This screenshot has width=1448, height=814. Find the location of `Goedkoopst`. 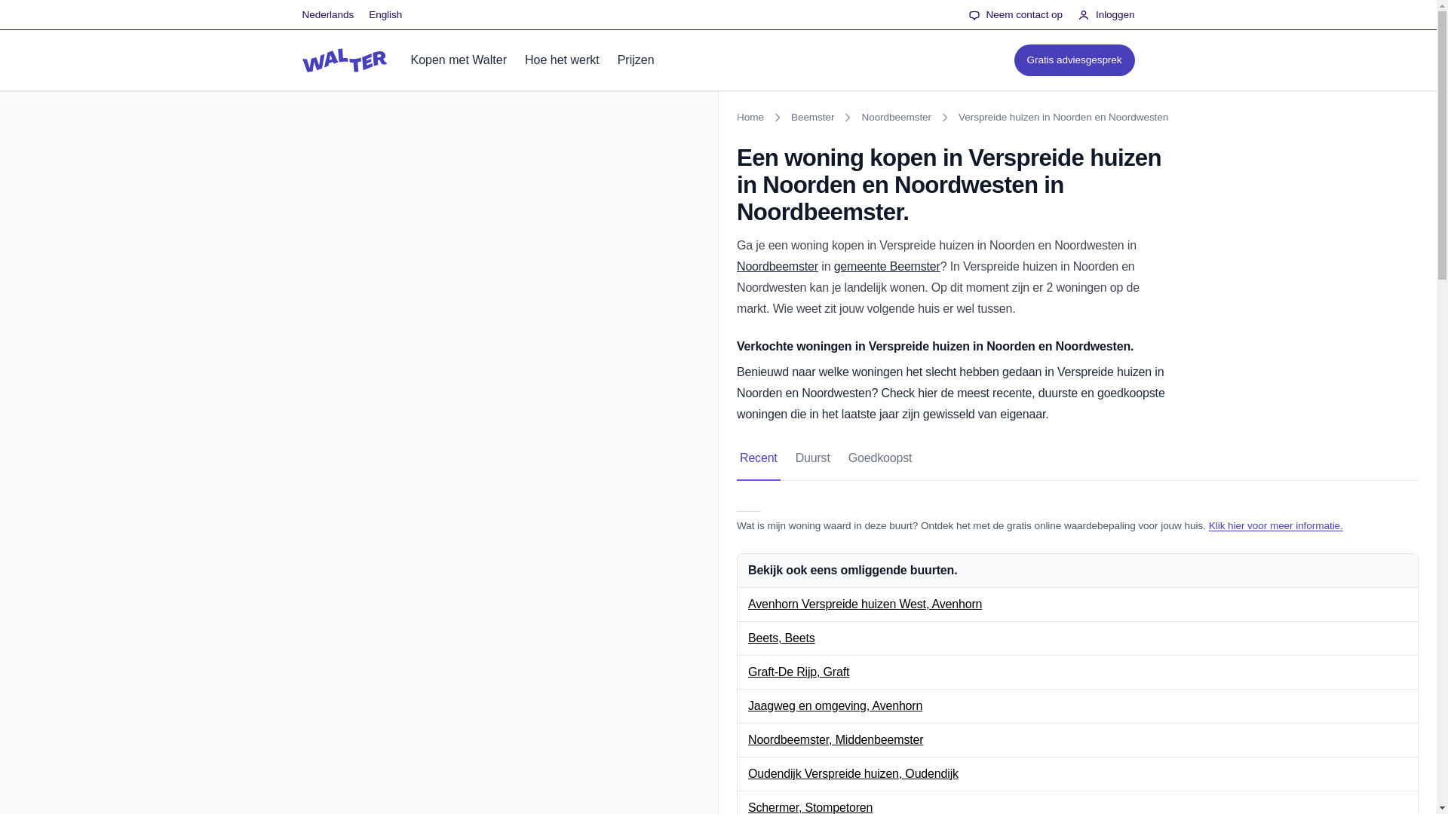

Goedkoopst is located at coordinates (880, 458).